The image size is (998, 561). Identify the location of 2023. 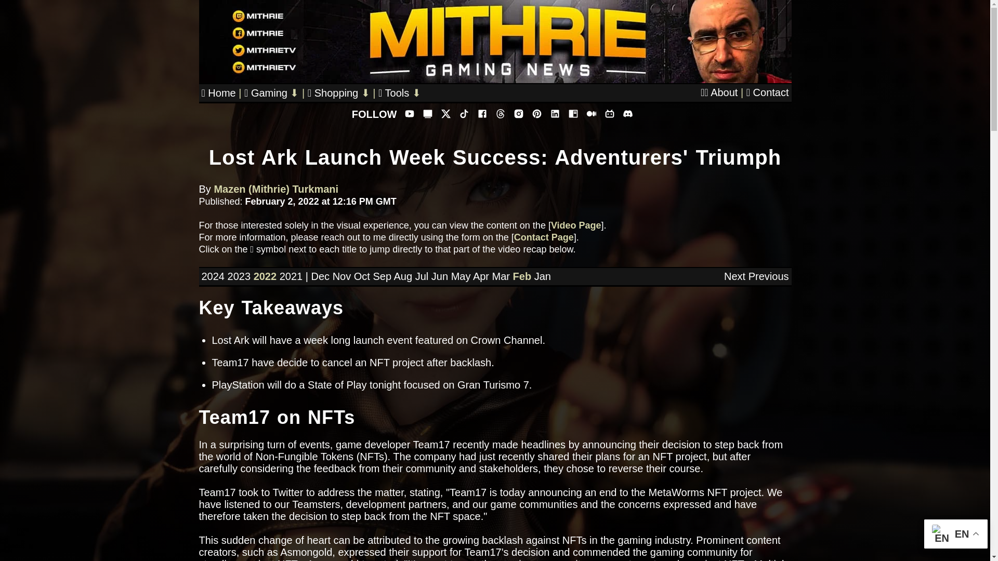
(239, 276).